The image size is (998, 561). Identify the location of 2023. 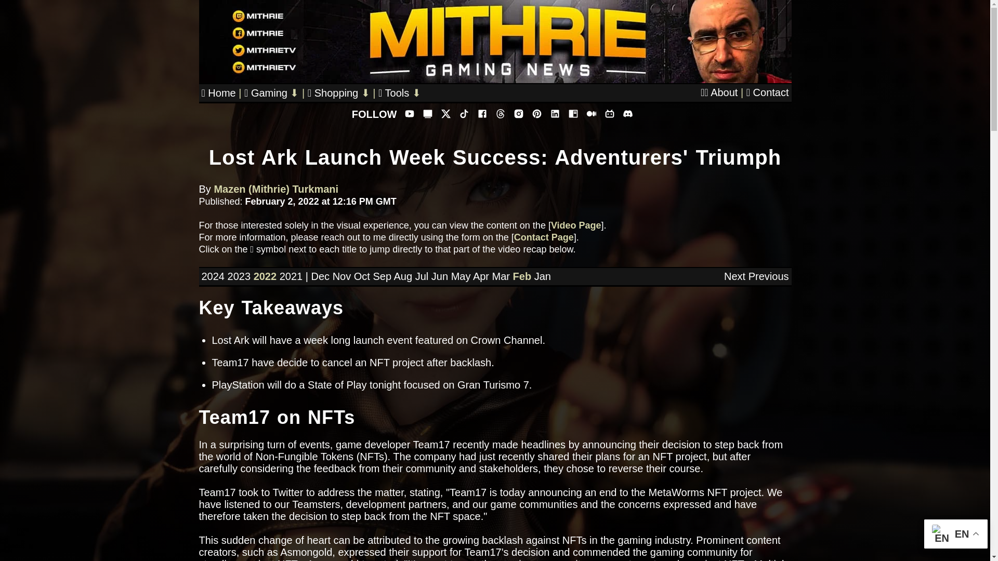
(239, 276).